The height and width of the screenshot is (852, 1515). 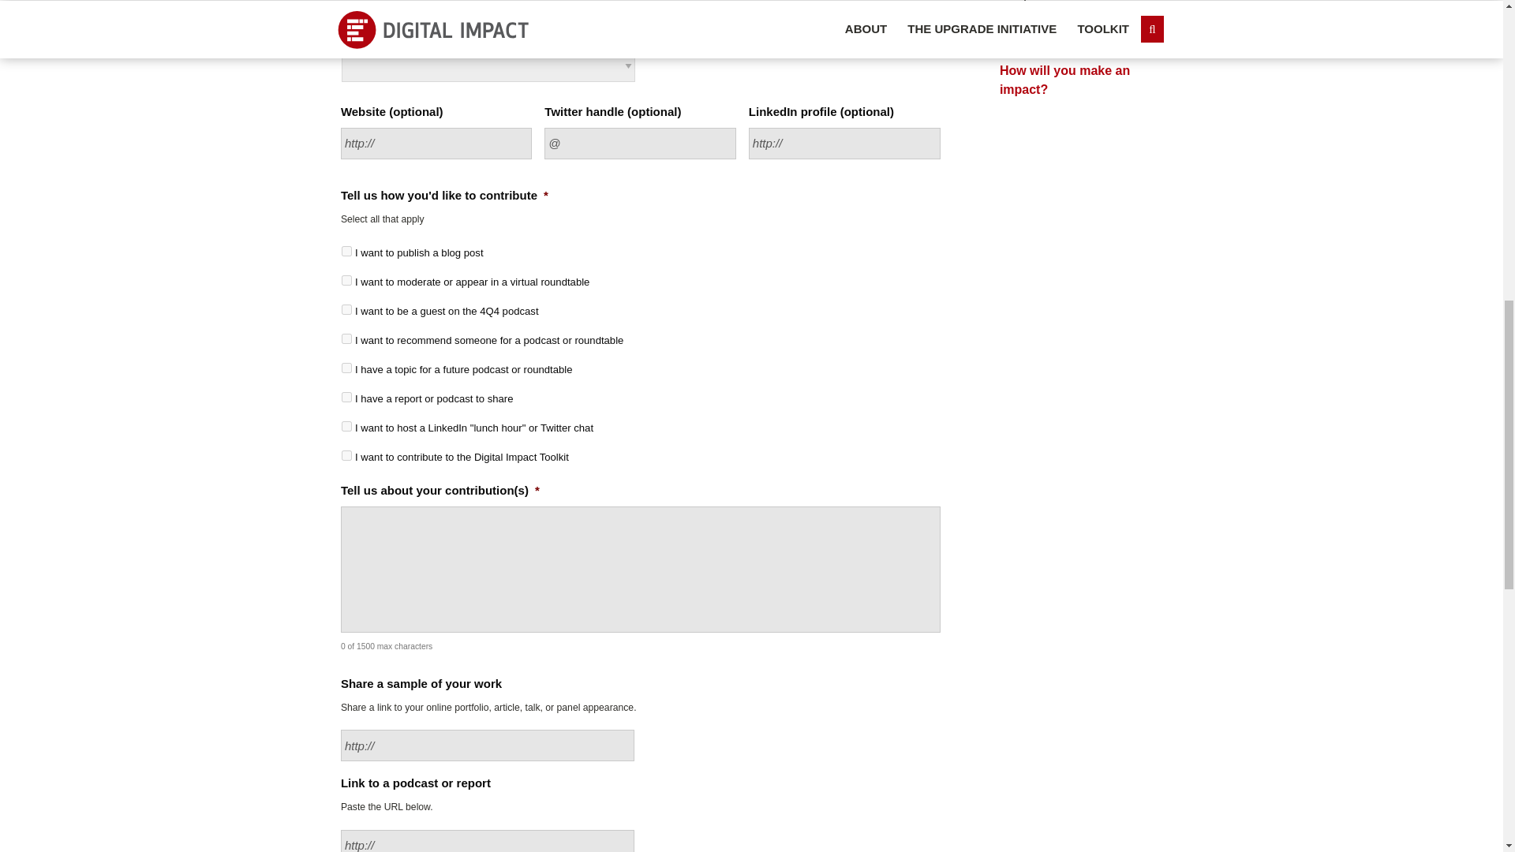 I want to click on I have a topic for a future podcast or roundtable, so click(x=346, y=368).